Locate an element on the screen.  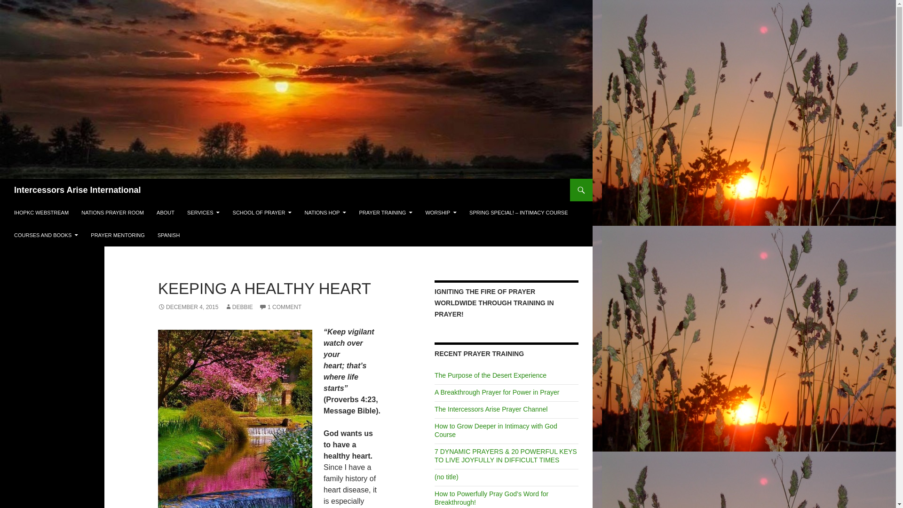
NATIONS PRAYER ROOM is located at coordinates (113, 213).